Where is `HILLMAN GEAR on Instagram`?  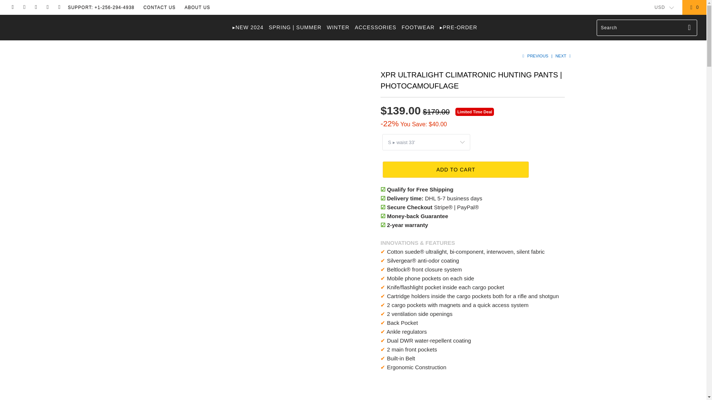
HILLMAN GEAR on Instagram is located at coordinates (47, 7).